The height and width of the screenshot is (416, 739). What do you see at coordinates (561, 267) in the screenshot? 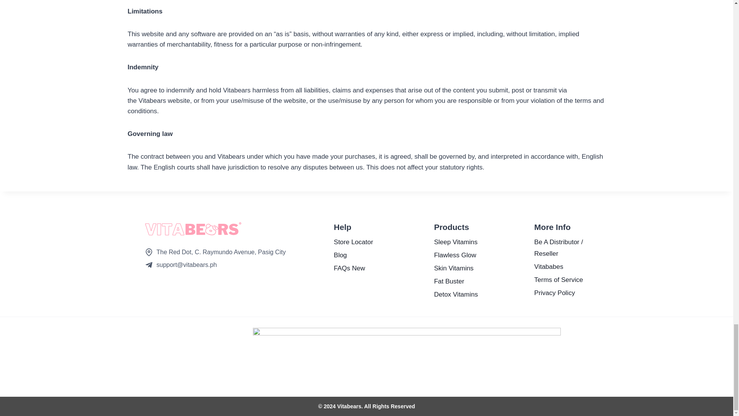
I see `Vitababes` at bounding box center [561, 267].